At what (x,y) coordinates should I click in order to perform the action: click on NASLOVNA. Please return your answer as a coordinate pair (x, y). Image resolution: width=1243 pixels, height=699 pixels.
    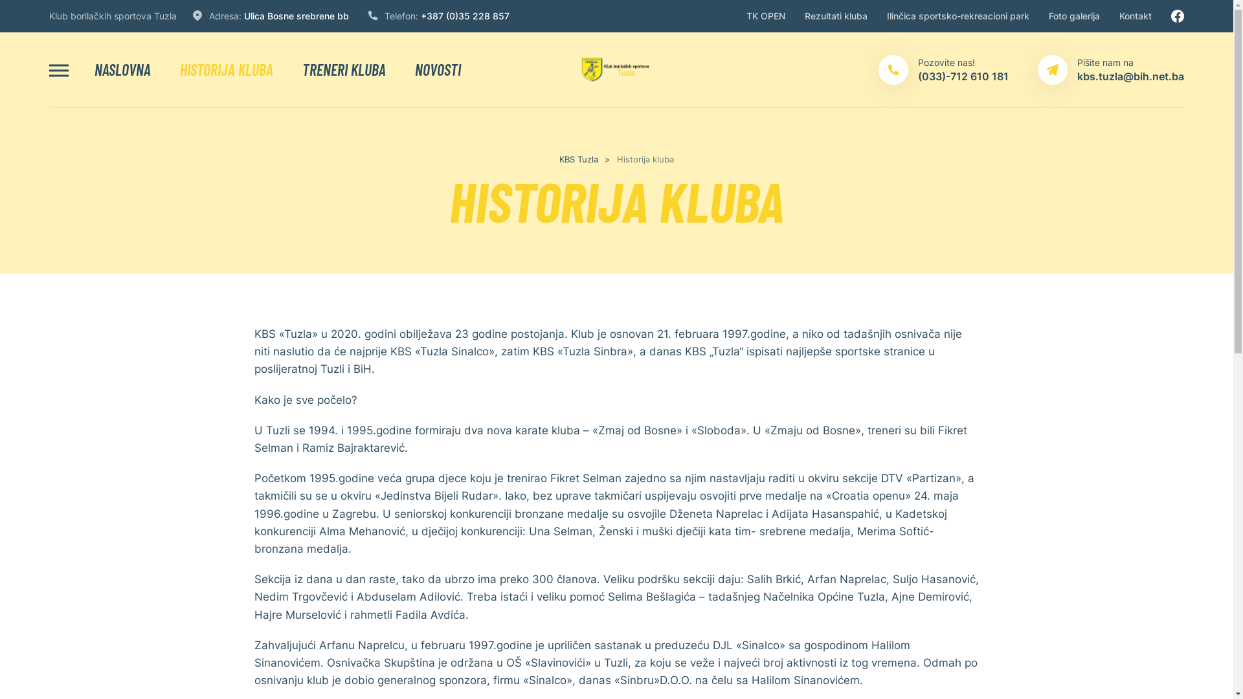
    Looking at the image, I should click on (123, 70).